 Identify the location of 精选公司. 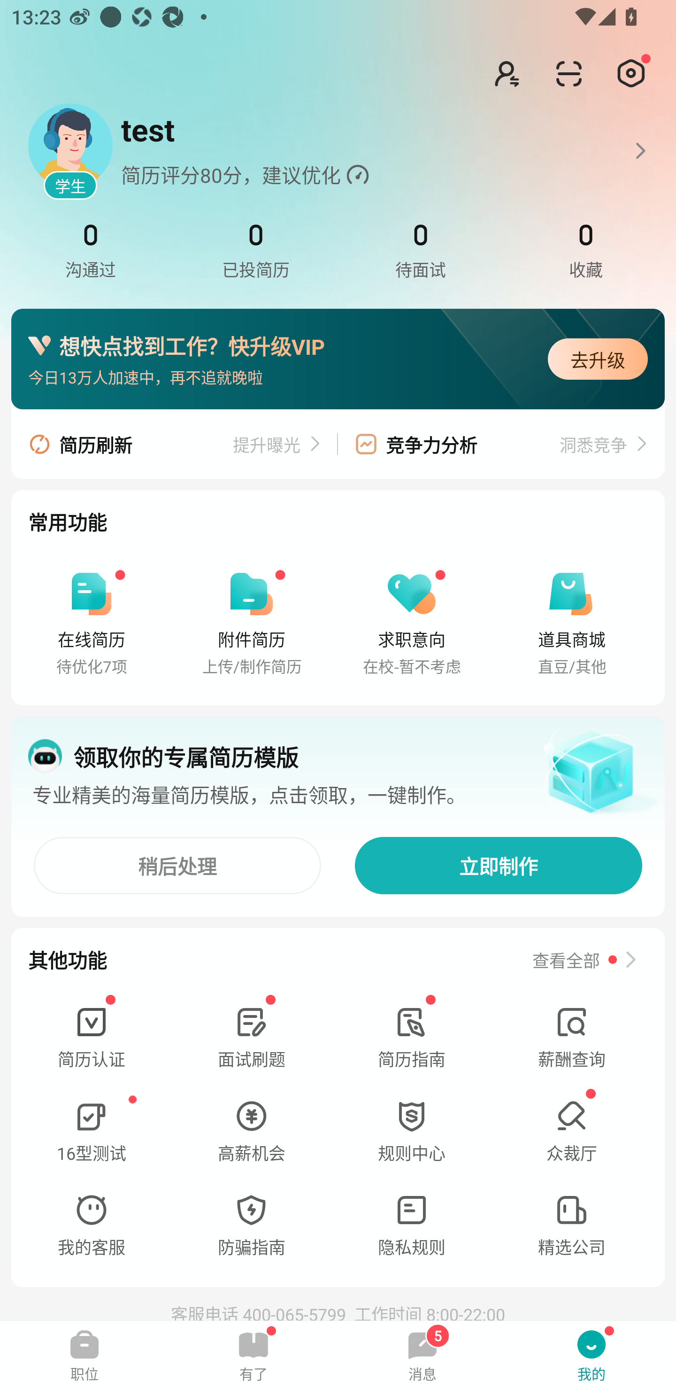
(571, 1226).